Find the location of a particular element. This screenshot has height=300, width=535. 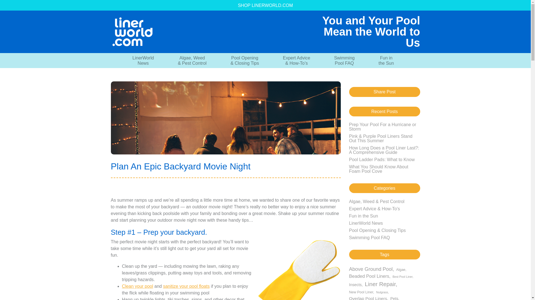

Prep Your Pool For a Hurricane or Storm is located at coordinates (382, 127).